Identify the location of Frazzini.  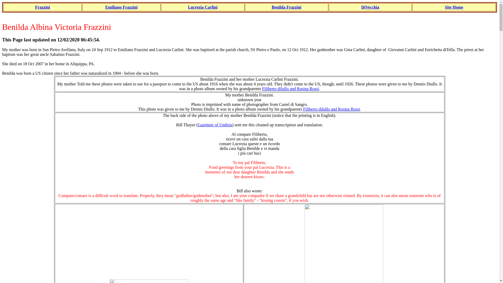
(42, 7).